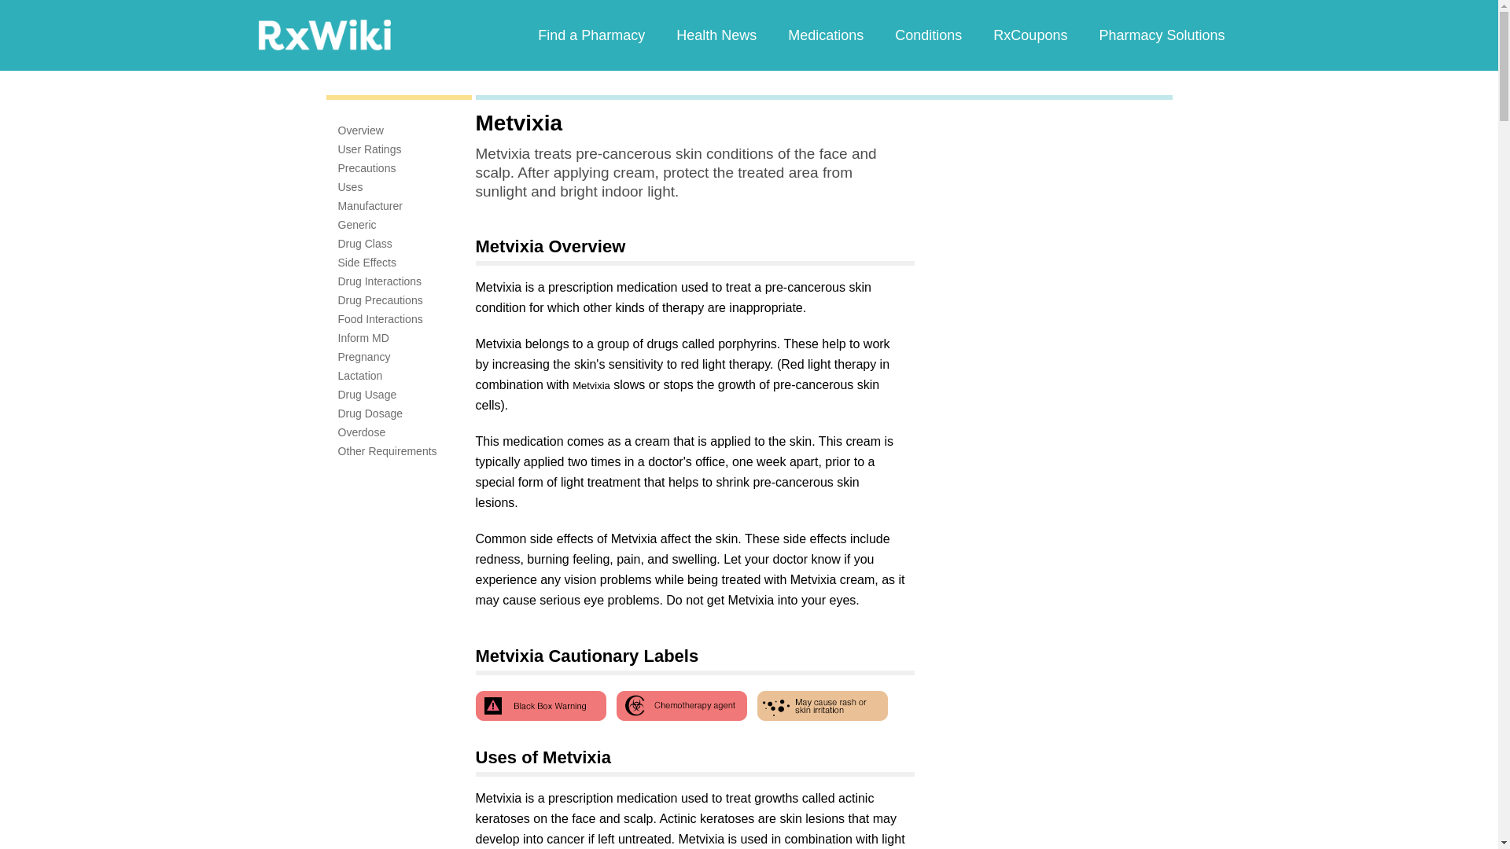  Describe the element at coordinates (381, 300) in the screenshot. I see `Drug Precautions` at that location.